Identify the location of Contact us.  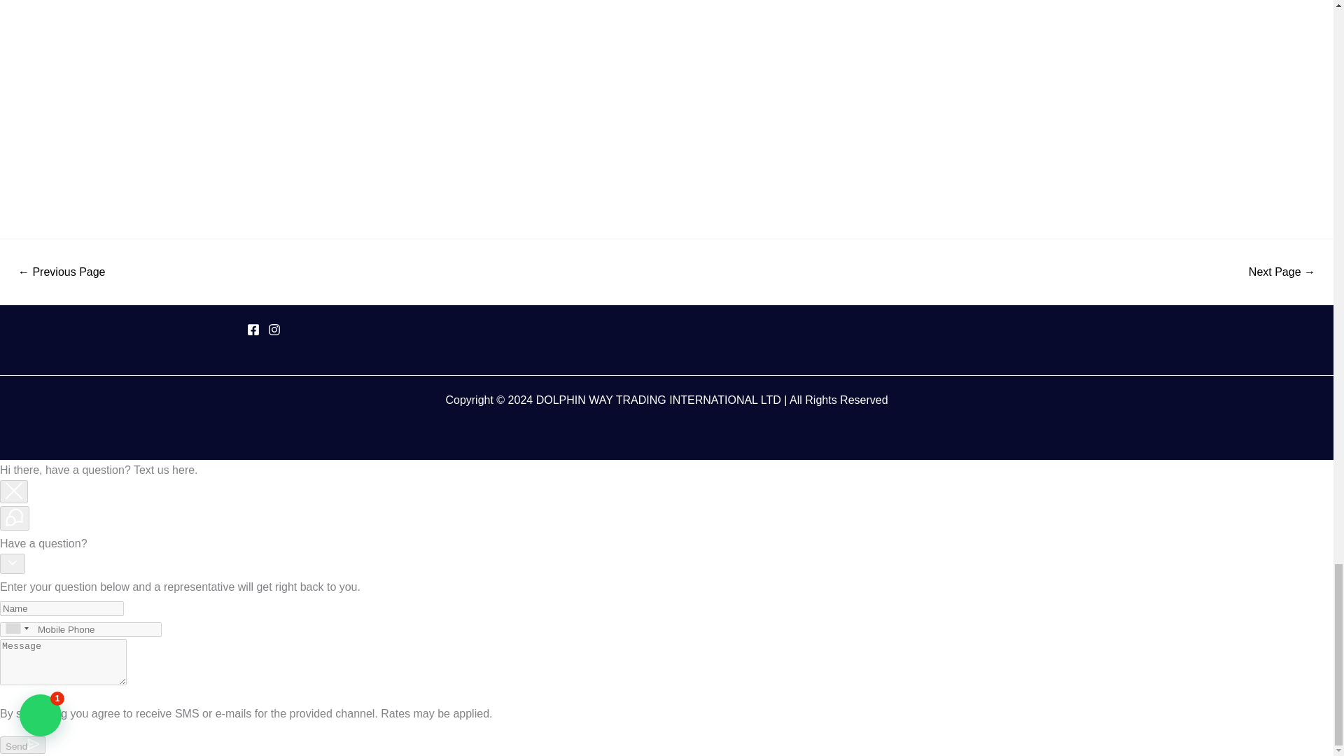
(62, 272).